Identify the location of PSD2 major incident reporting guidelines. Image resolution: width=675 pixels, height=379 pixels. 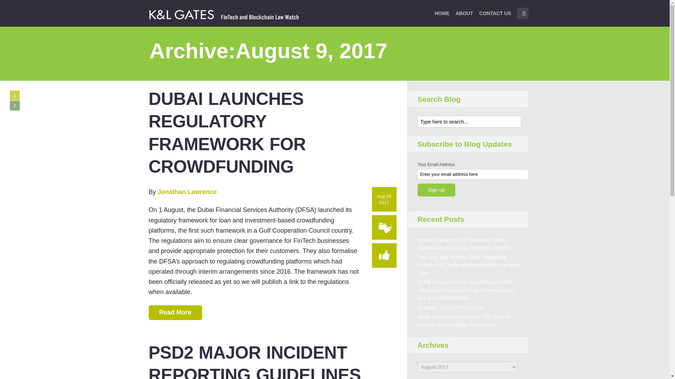
(255, 361).